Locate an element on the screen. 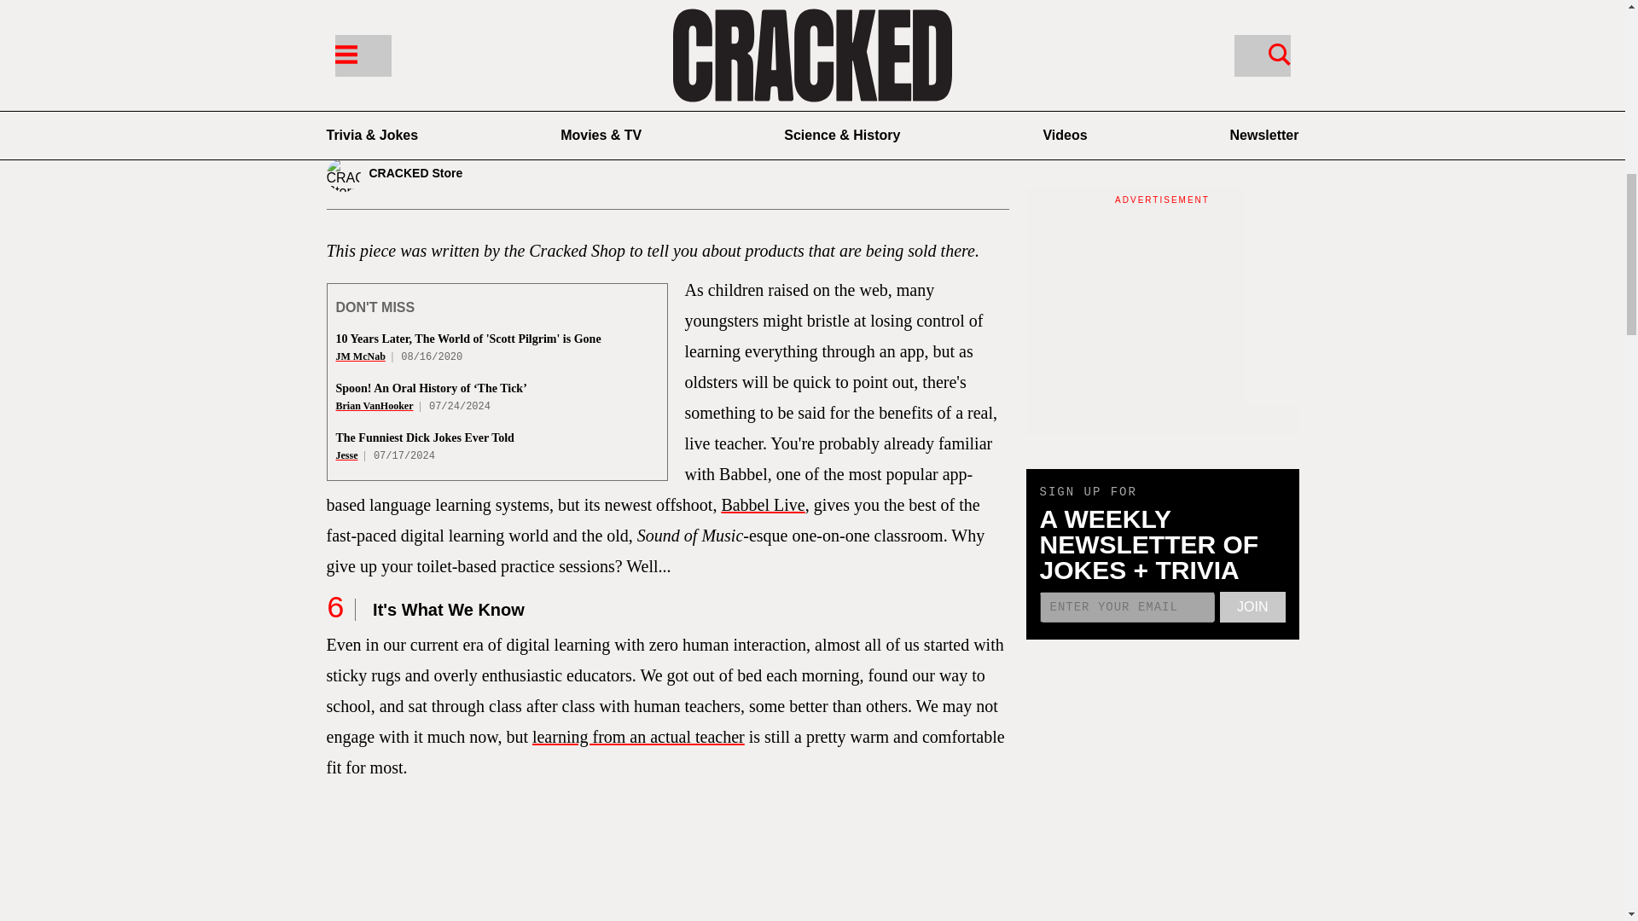 The image size is (1638, 921). The Funniest Dick Jokes Ever Told is located at coordinates (425, 437).